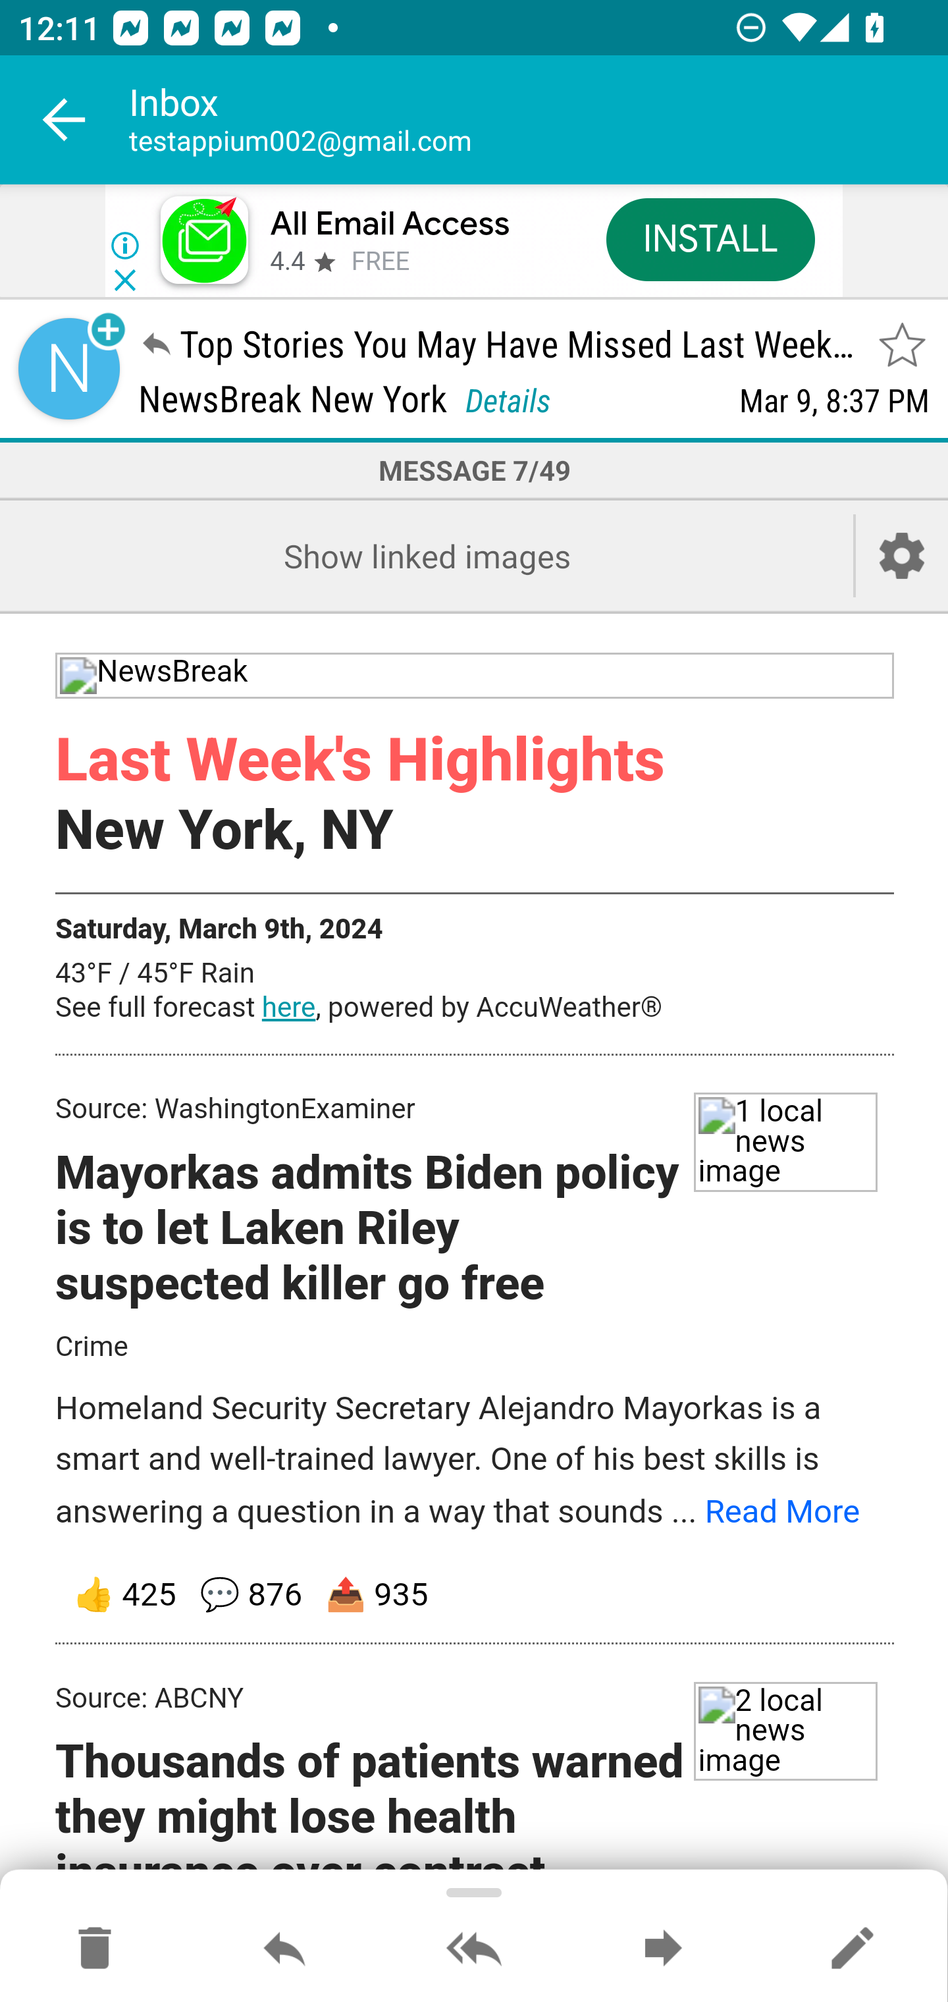 The width and height of the screenshot is (948, 2002). Describe the element at coordinates (539, 120) in the screenshot. I see `Inbox testappium002@gmail.com` at that location.